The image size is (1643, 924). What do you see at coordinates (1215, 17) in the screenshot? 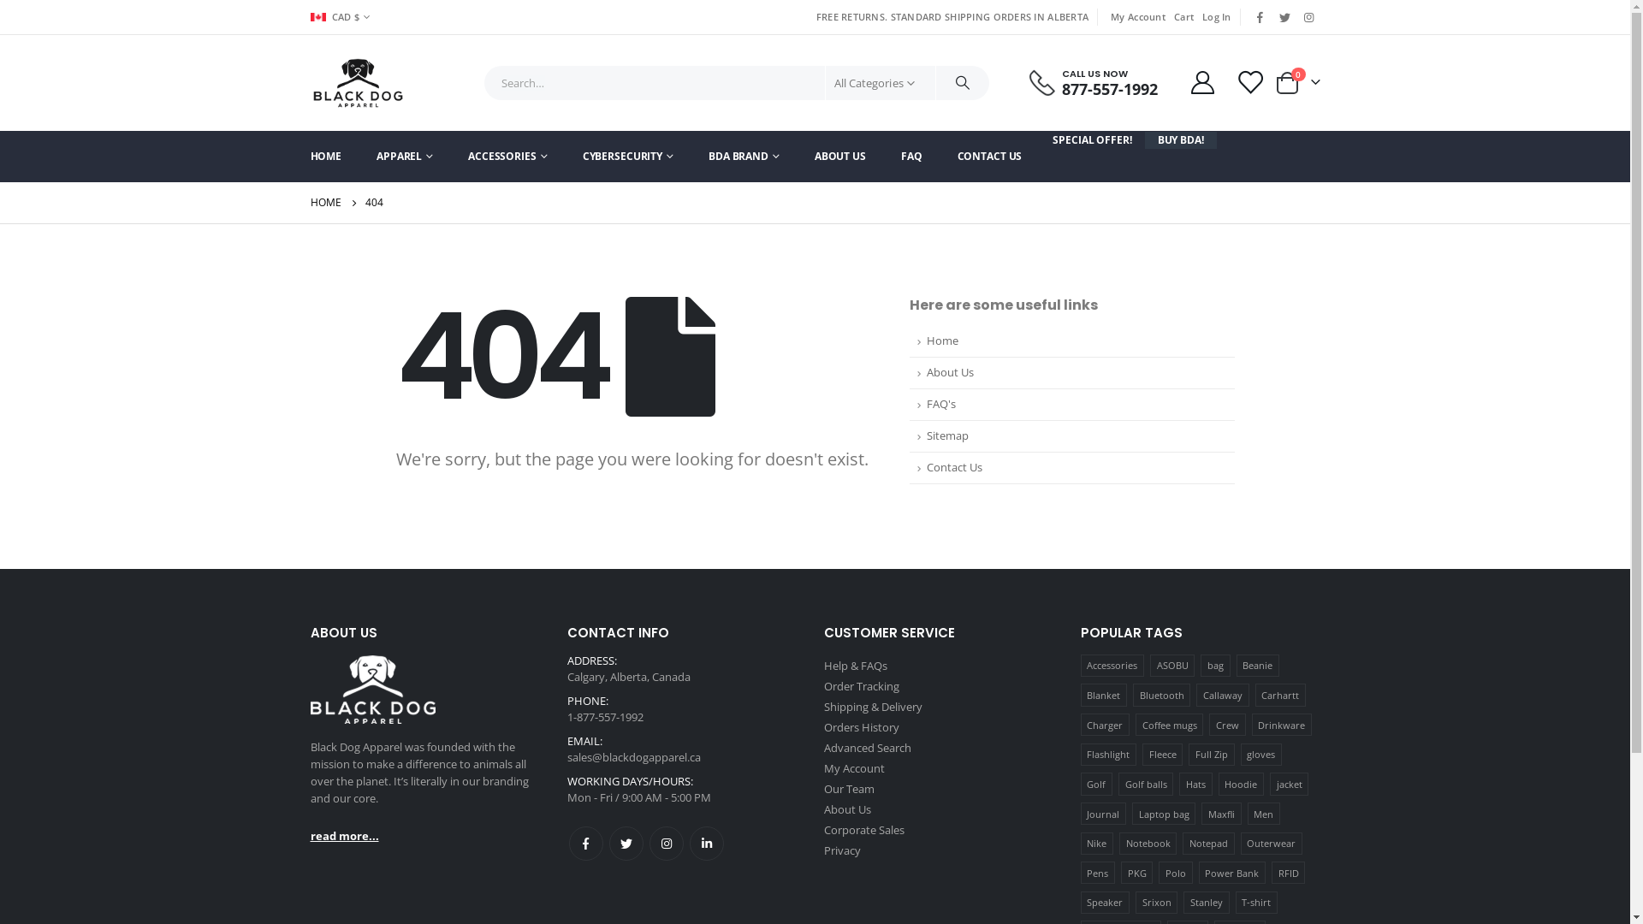
I see `Log In` at bounding box center [1215, 17].